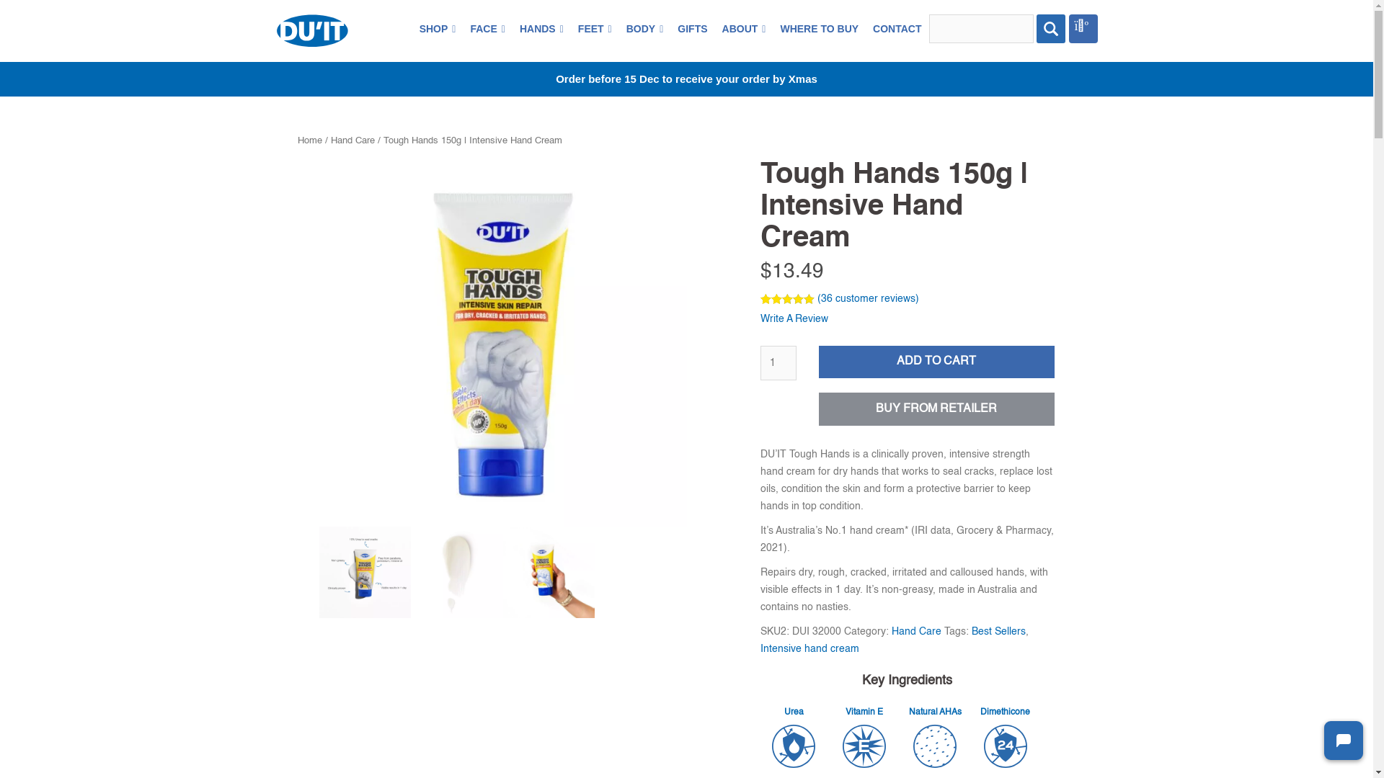 The width and height of the screenshot is (1384, 778). I want to click on HANDS, so click(542, 29).